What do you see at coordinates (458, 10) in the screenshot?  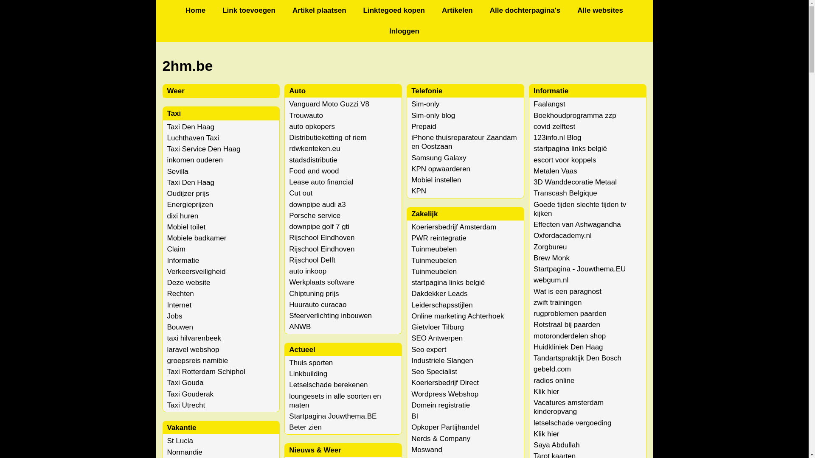 I see `Artikelen` at bounding box center [458, 10].